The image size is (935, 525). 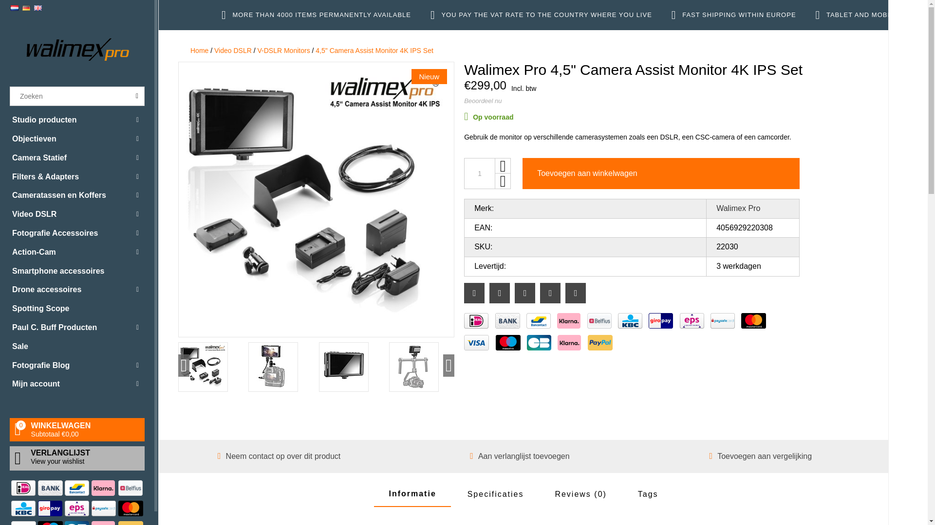 What do you see at coordinates (77, 120) in the screenshot?
I see `Studio producten` at bounding box center [77, 120].